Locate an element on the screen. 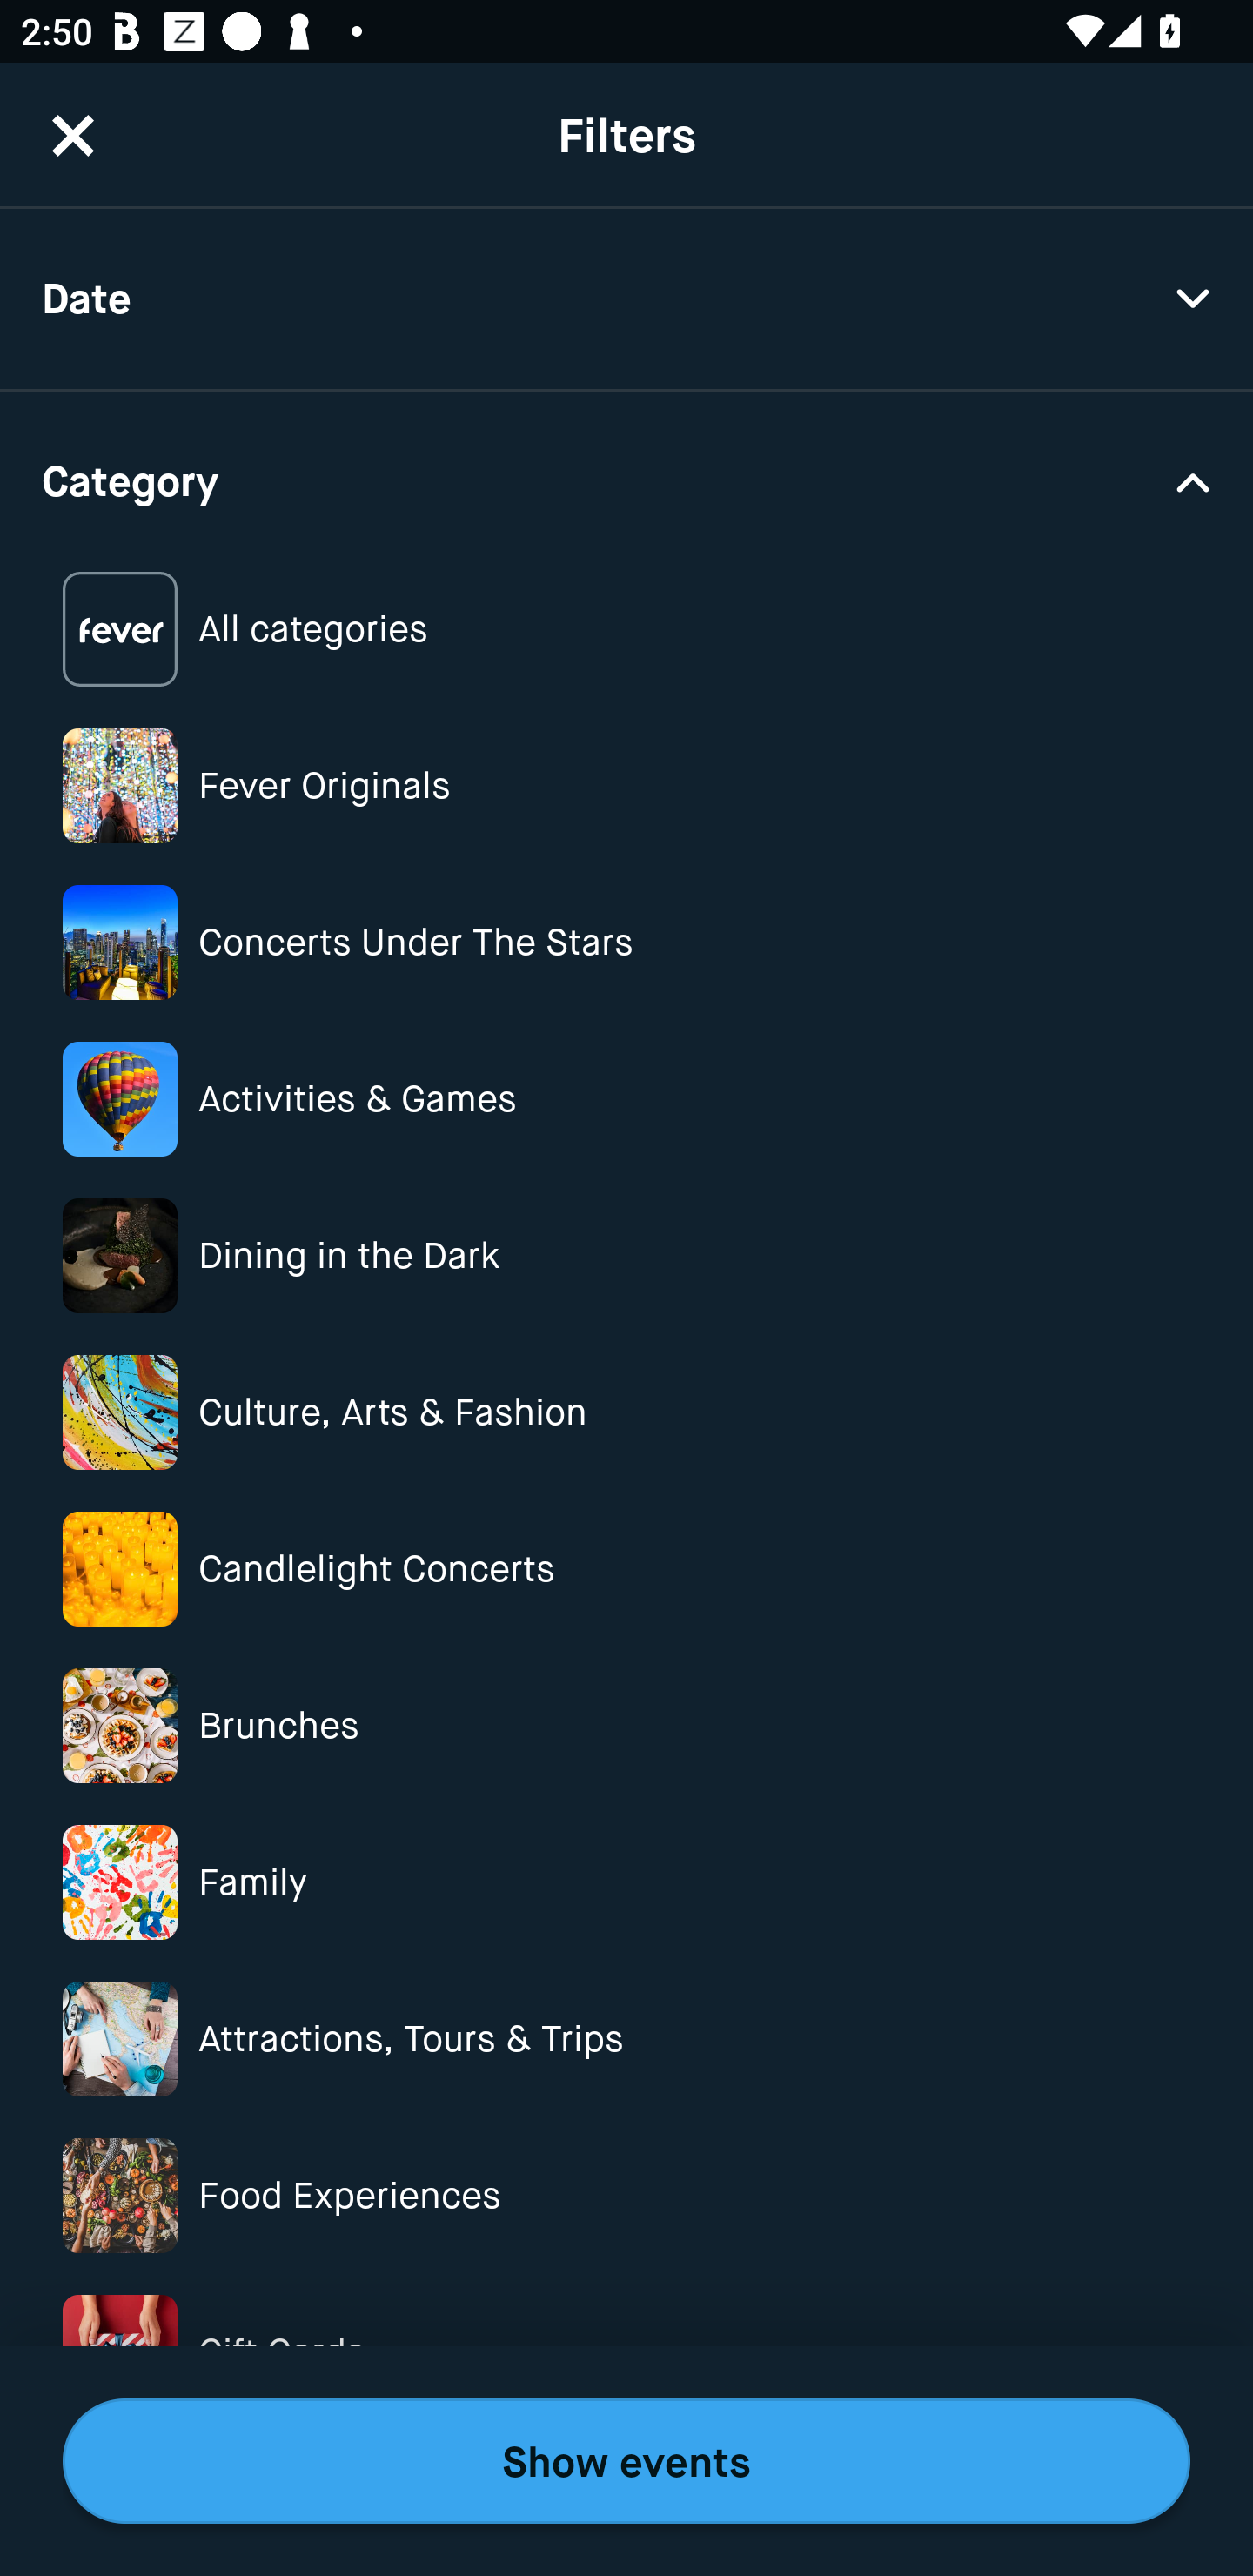 This screenshot has height=2576, width=1253. Category Image Activities & Games is located at coordinates (626, 1098).